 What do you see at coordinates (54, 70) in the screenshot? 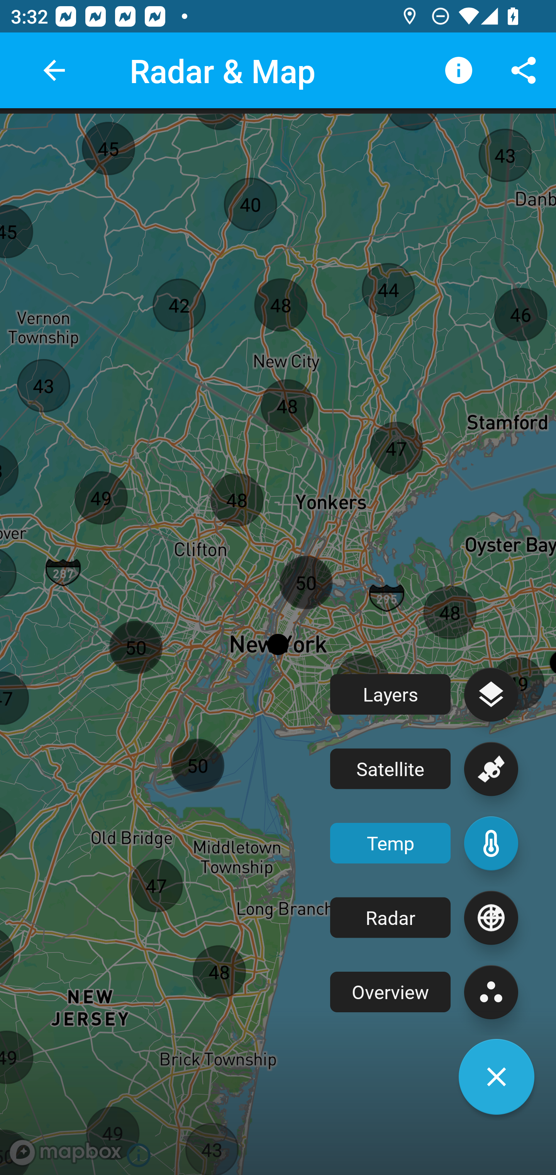
I see `back` at bounding box center [54, 70].